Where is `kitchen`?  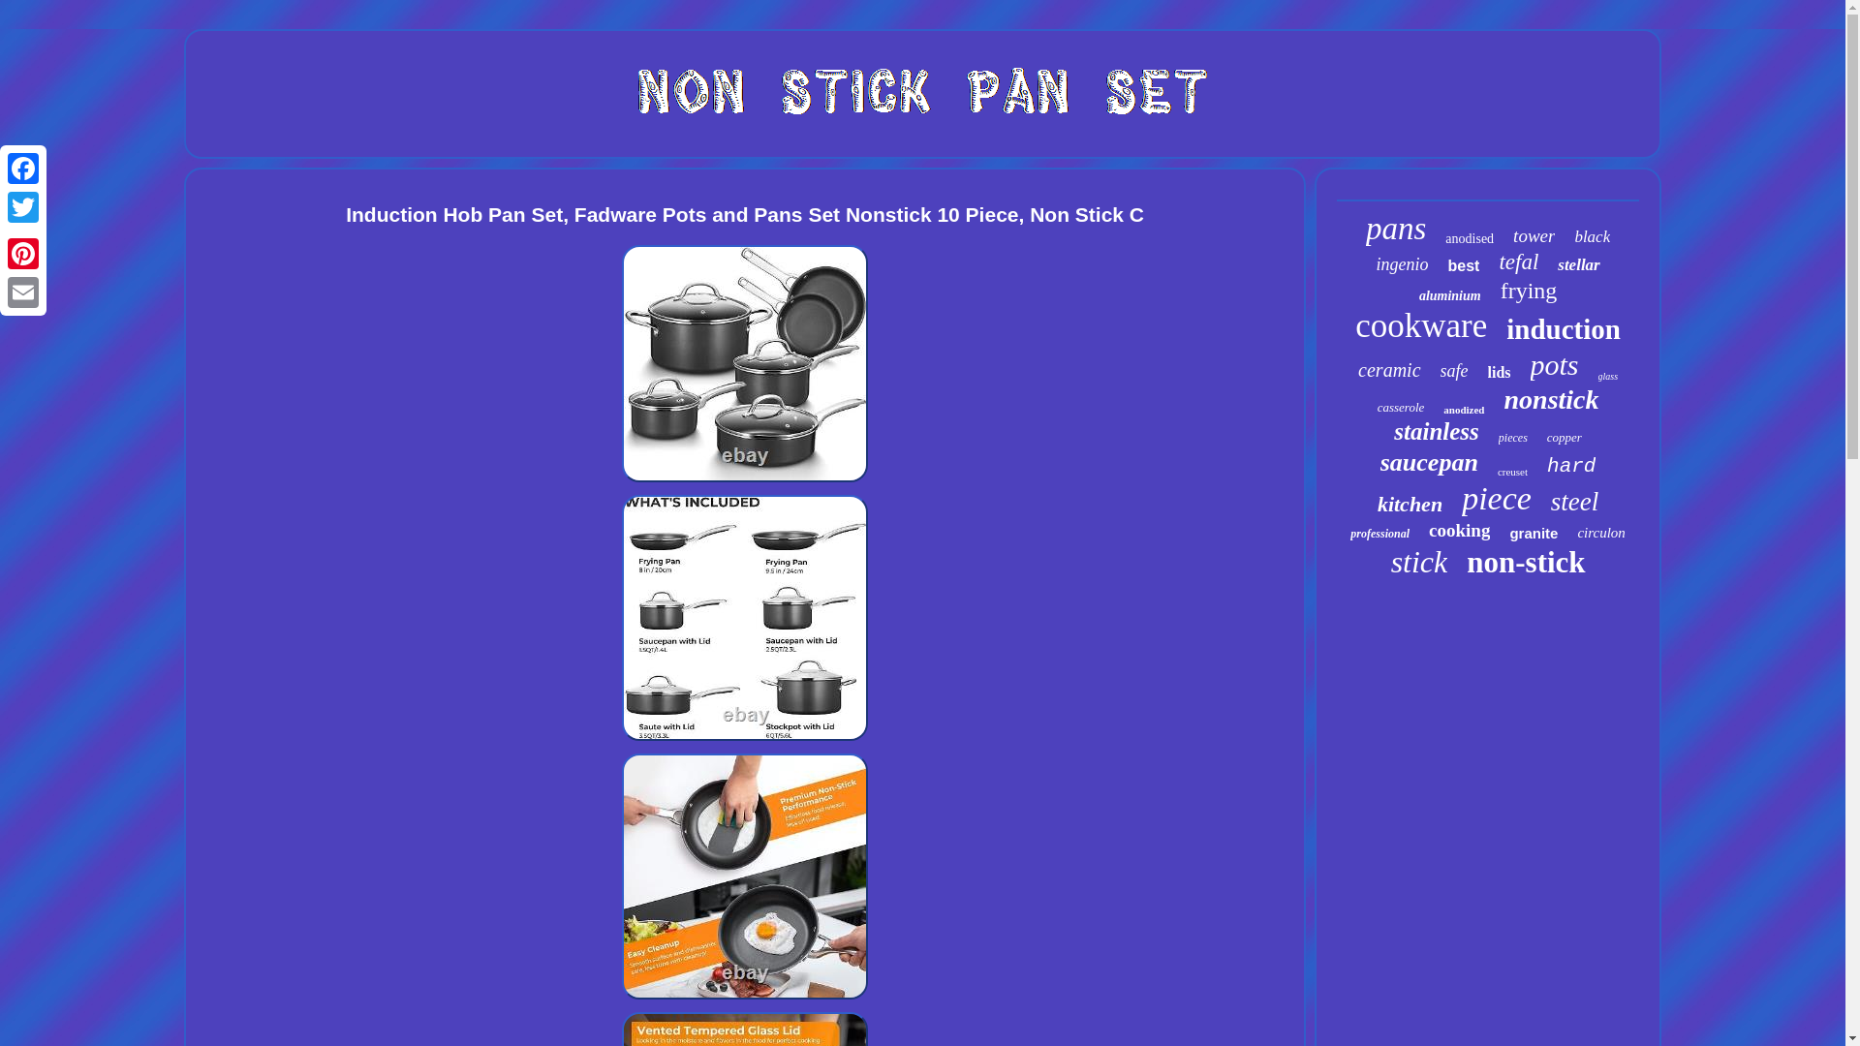 kitchen is located at coordinates (1410, 504).